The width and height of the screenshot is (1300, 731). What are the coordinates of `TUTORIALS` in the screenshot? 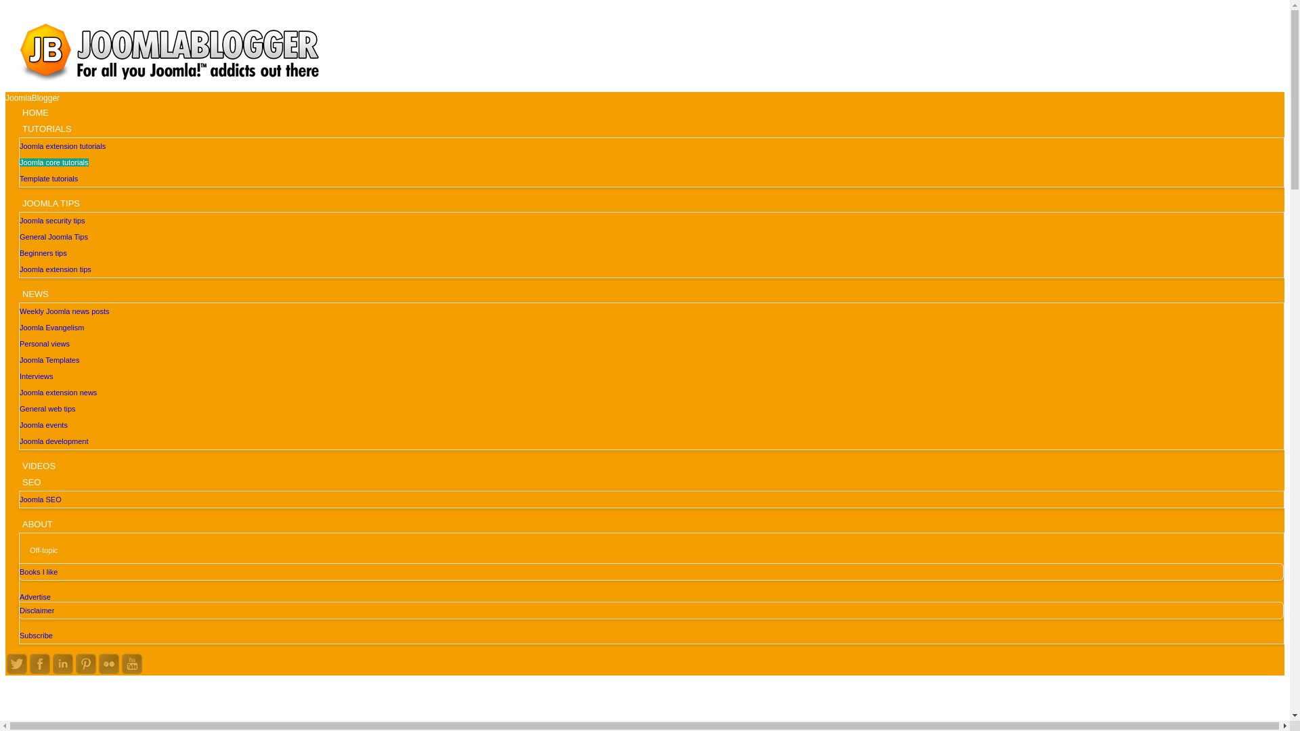 It's located at (46, 127).